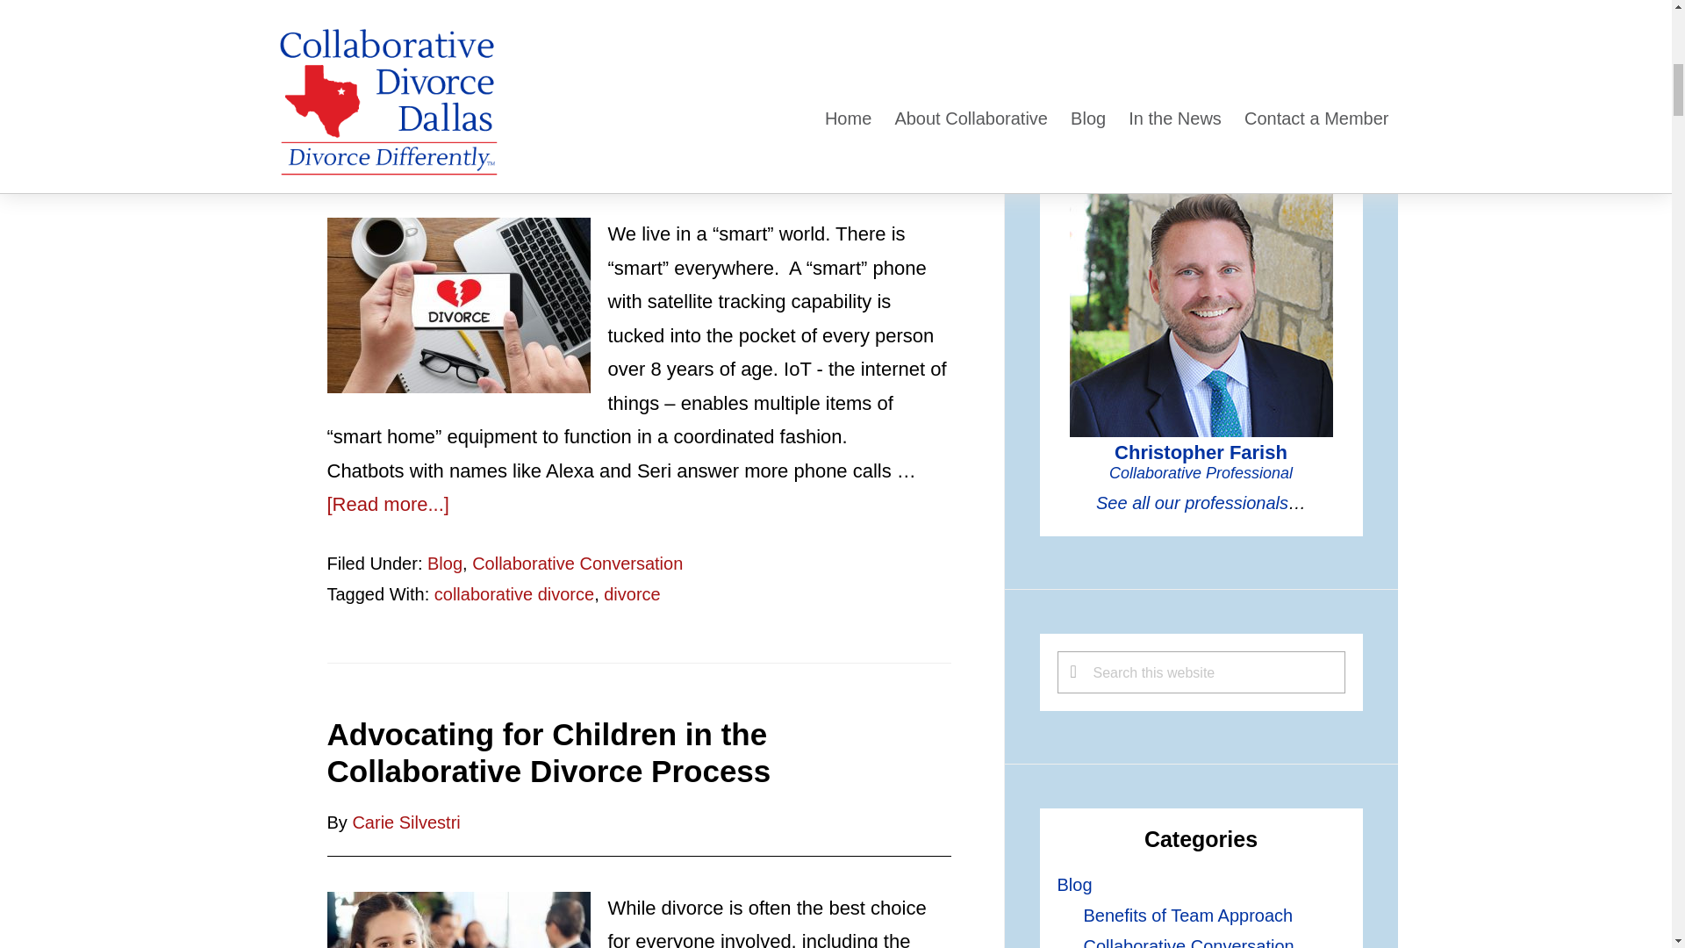  Describe the element at coordinates (514, 593) in the screenshot. I see `collaborative divorce` at that location.